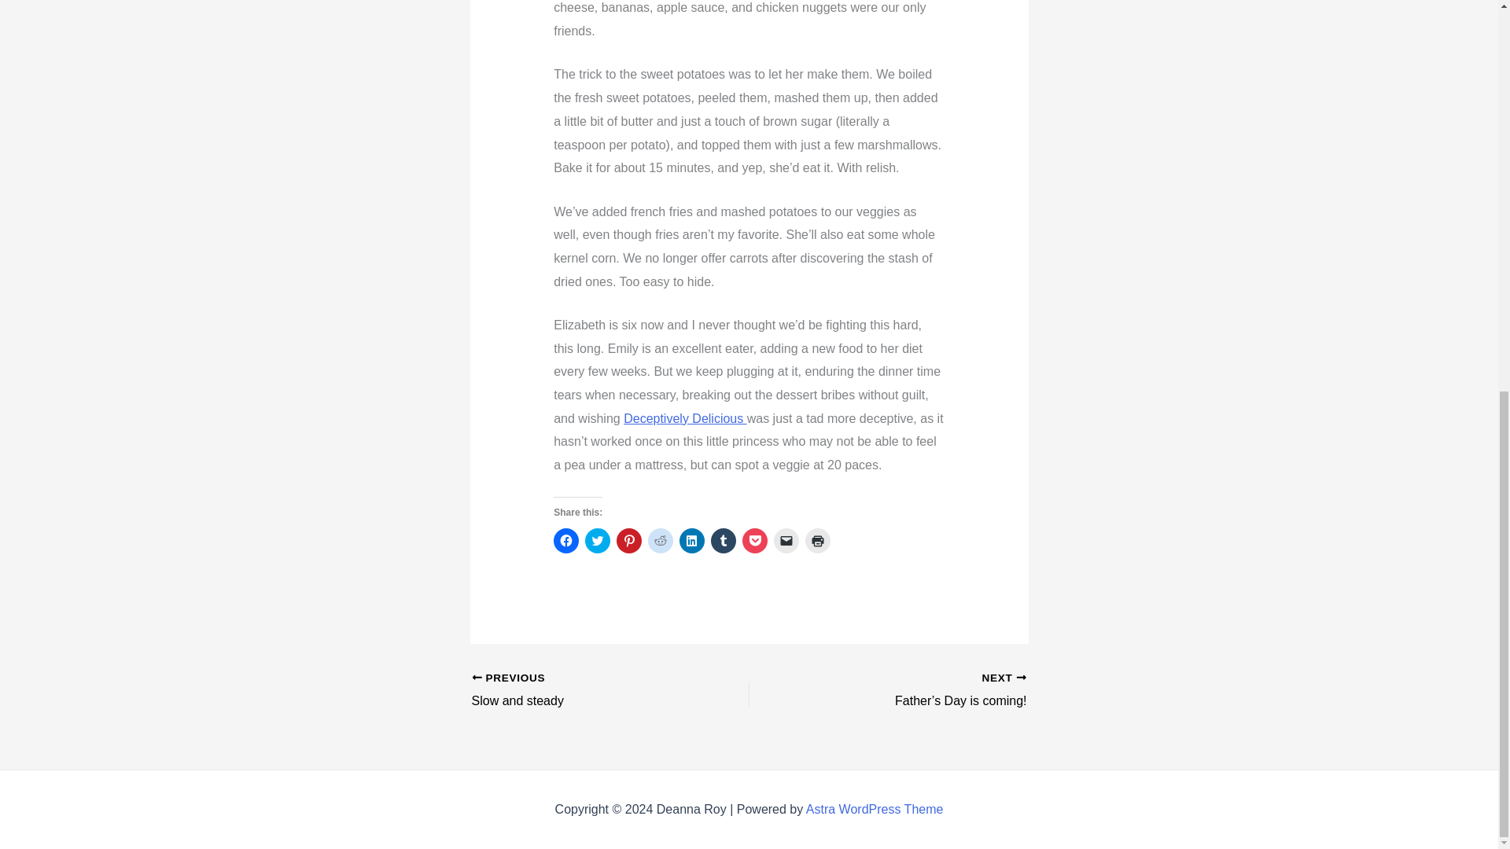 The image size is (1510, 849). I want to click on Deceptively Delicious, so click(818, 541).